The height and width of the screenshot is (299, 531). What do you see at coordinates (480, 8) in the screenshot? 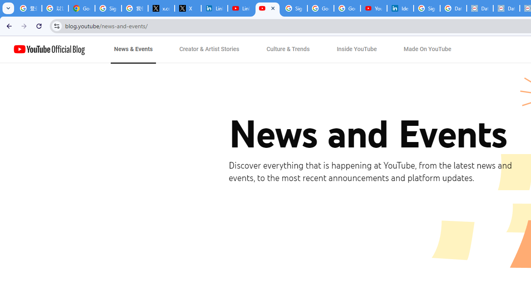
I see `Data Privacy Framework` at bounding box center [480, 8].